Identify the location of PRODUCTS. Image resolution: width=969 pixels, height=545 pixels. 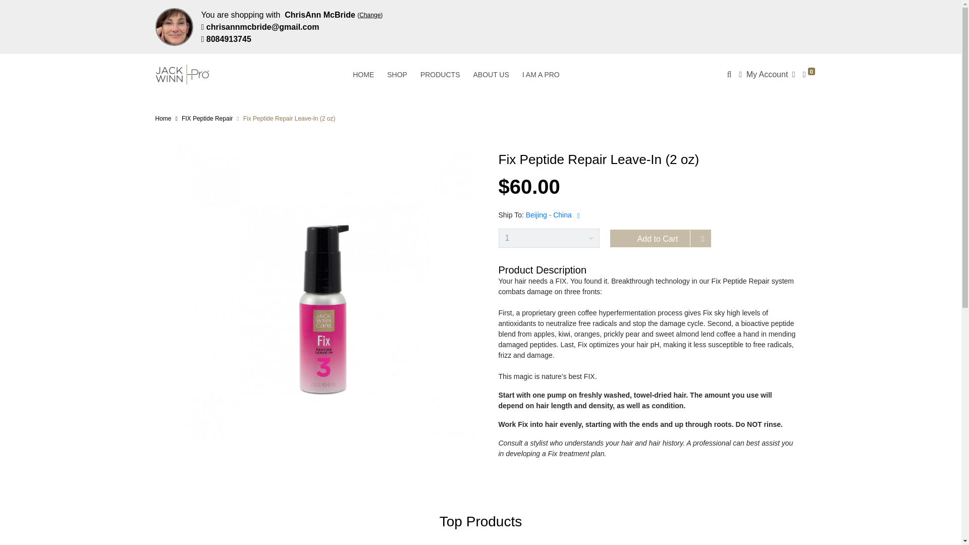
(440, 75).